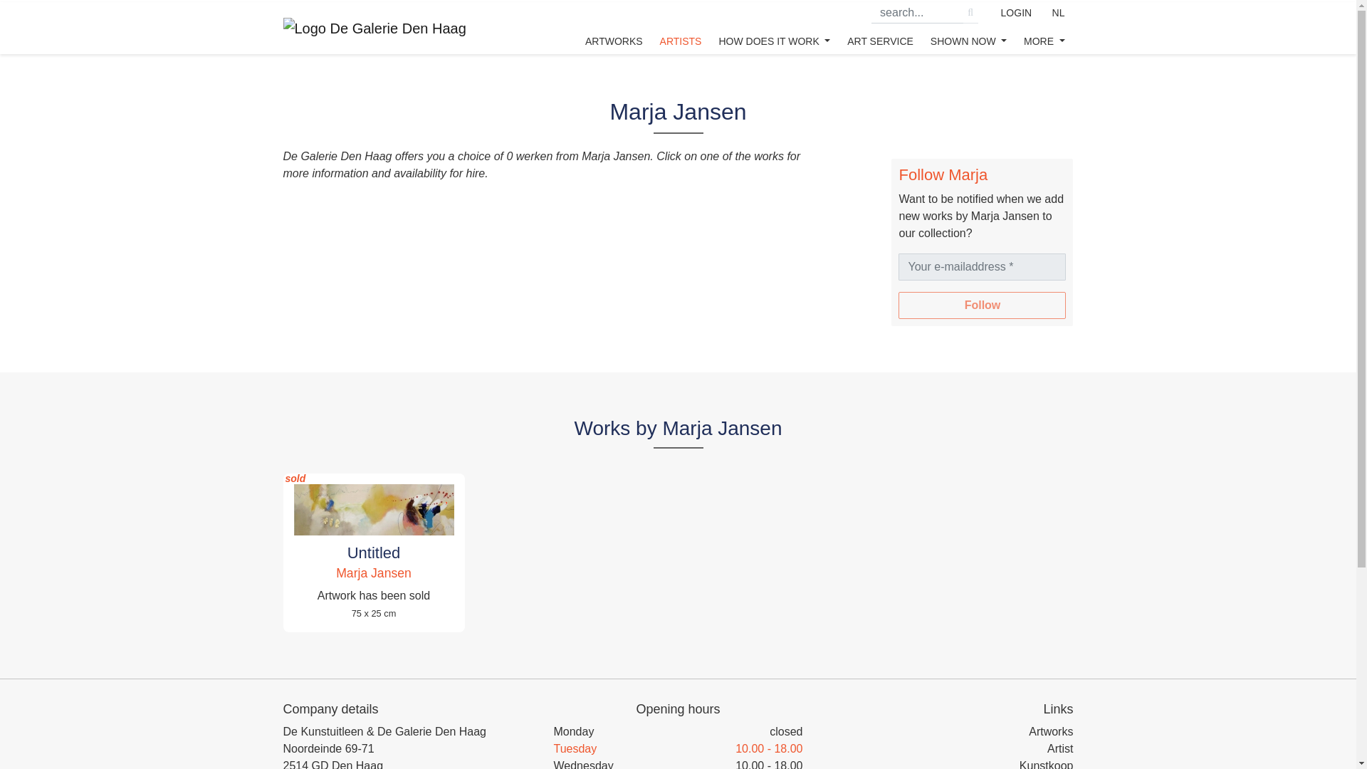 The height and width of the screenshot is (769, 1367). I want to click on ARTISTS, so click(681, 28).